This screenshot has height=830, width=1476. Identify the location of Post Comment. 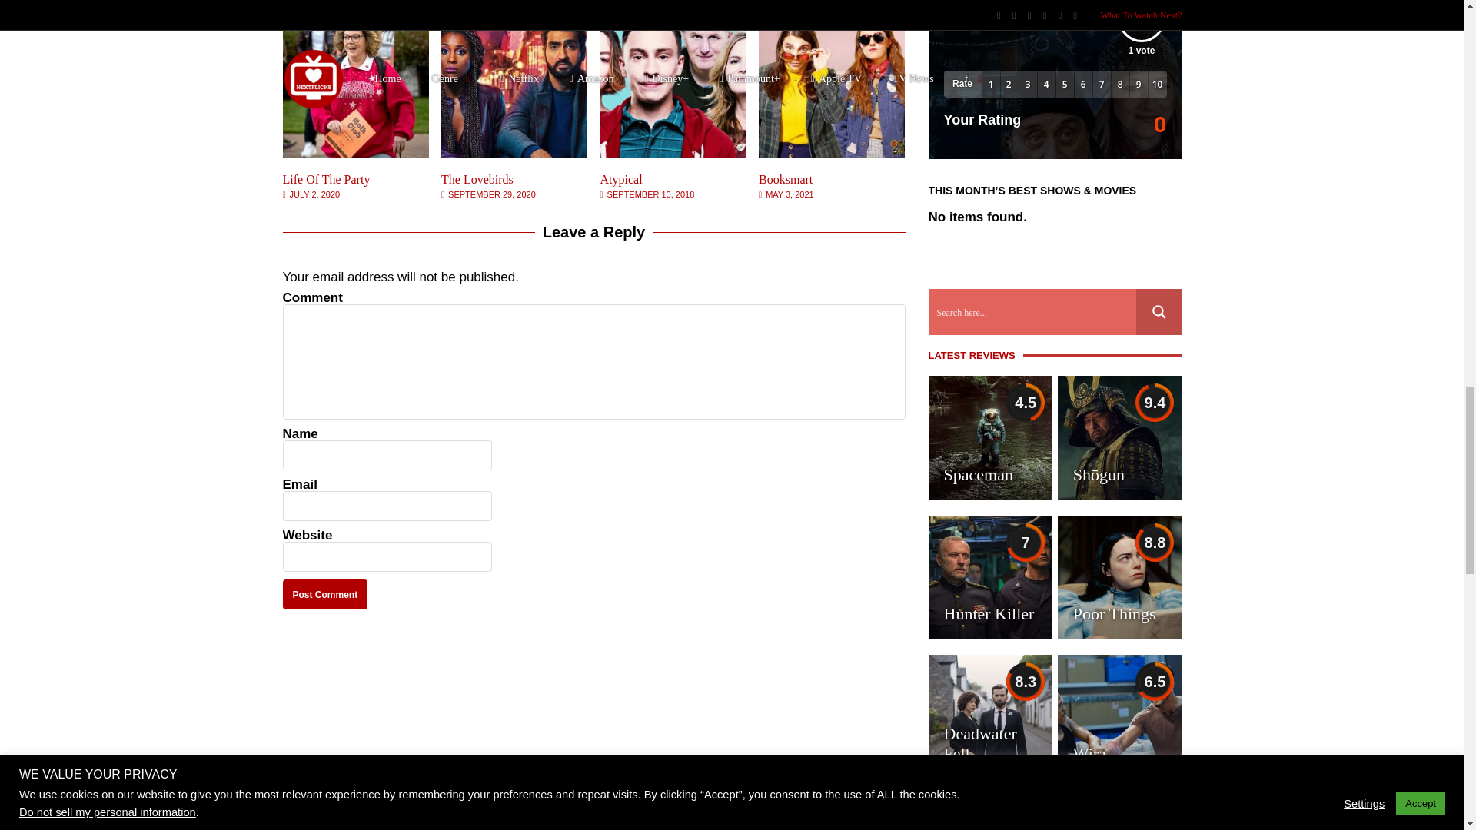
(325, 593).